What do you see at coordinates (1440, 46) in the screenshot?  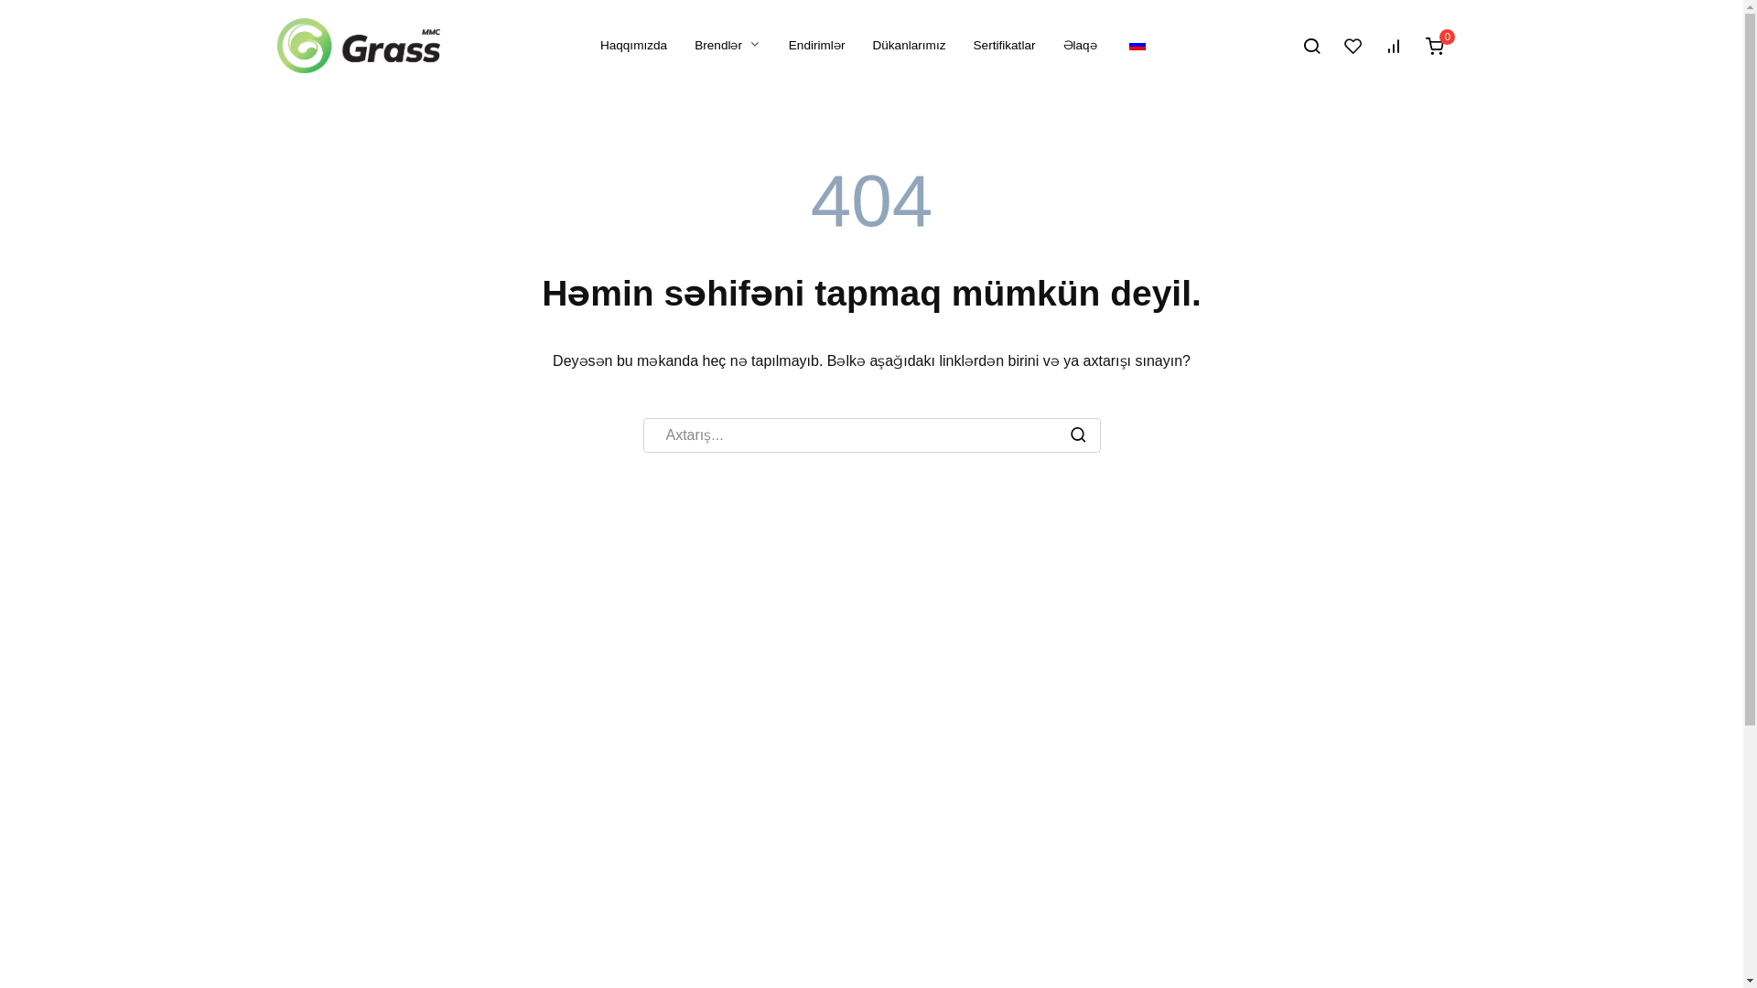 I see `0` at bounding box center [1440, 46].